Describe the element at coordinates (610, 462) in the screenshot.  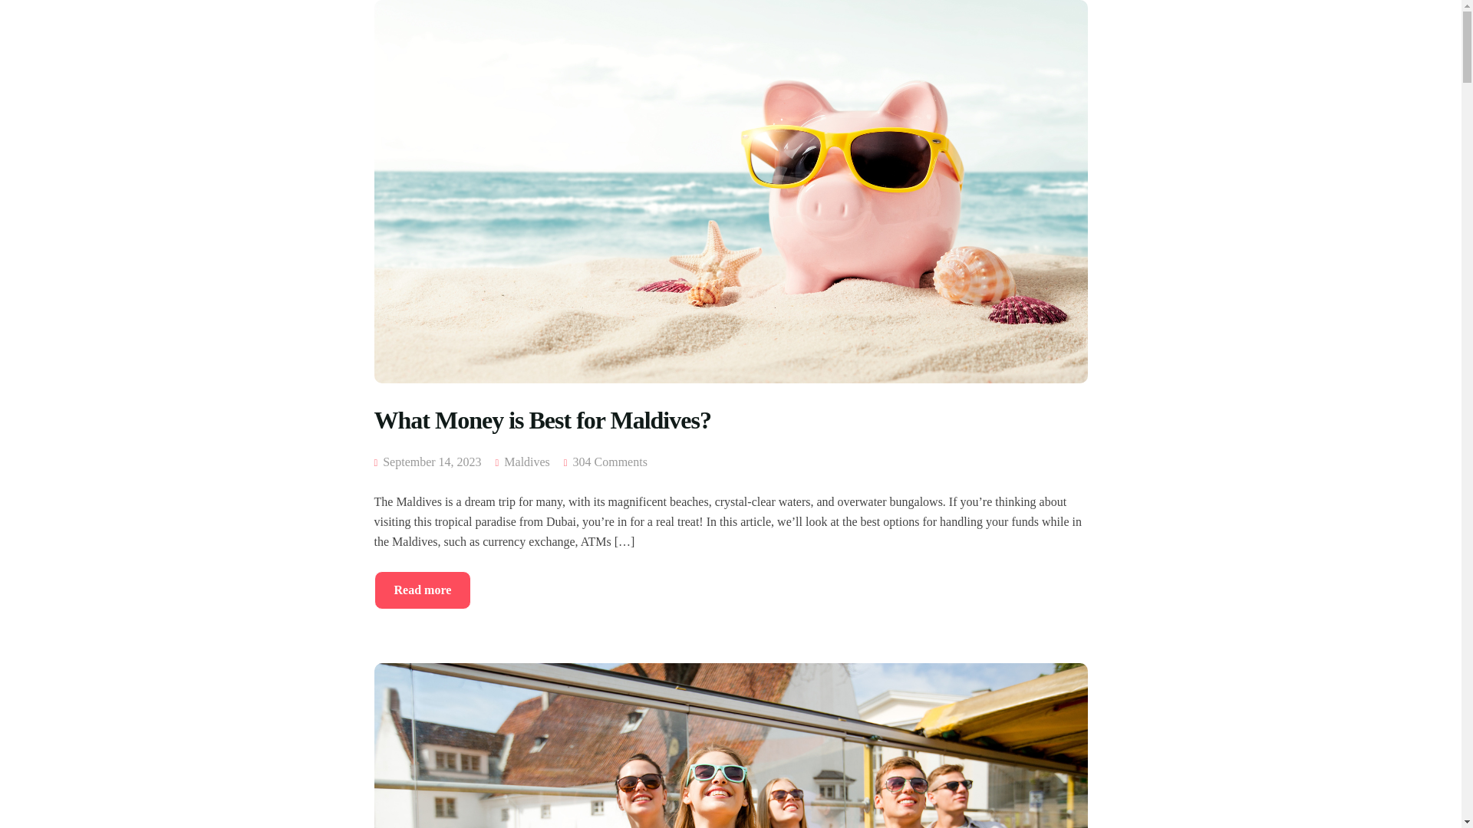
I see `304 Comments` at that location.